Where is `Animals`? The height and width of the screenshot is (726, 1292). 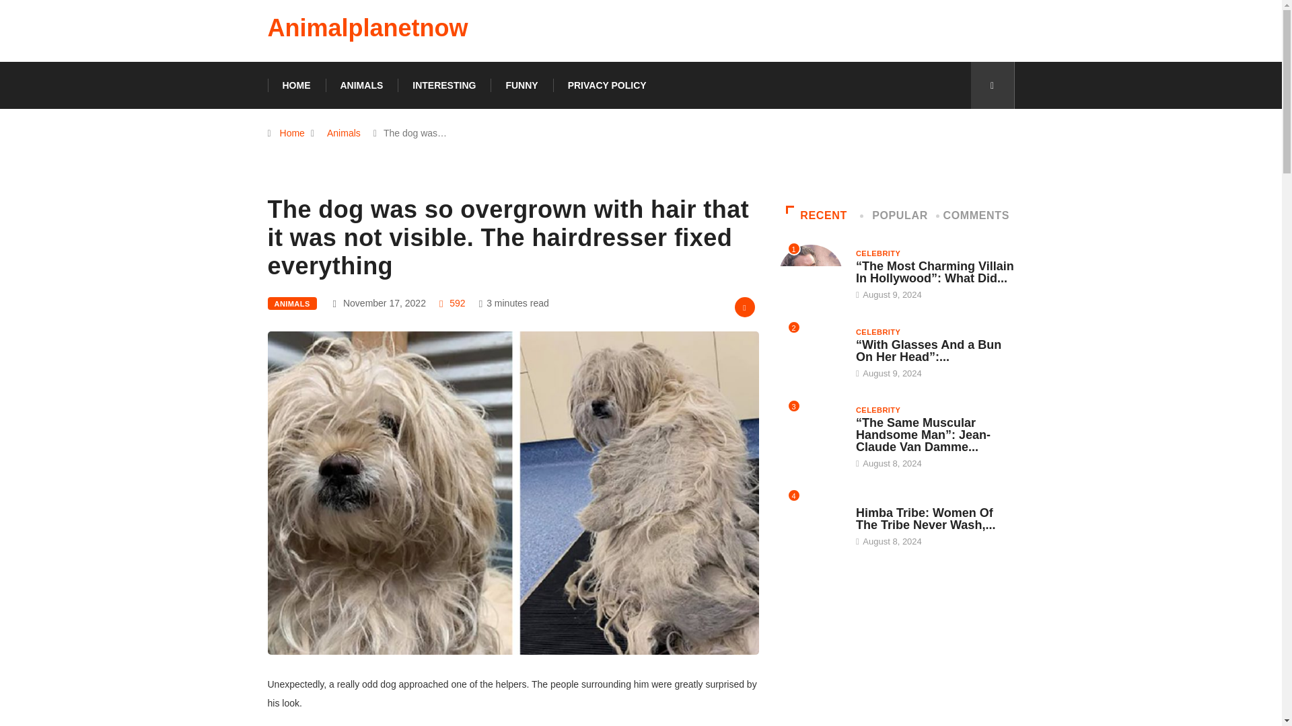 Animals is located at coordinates (343, 133).